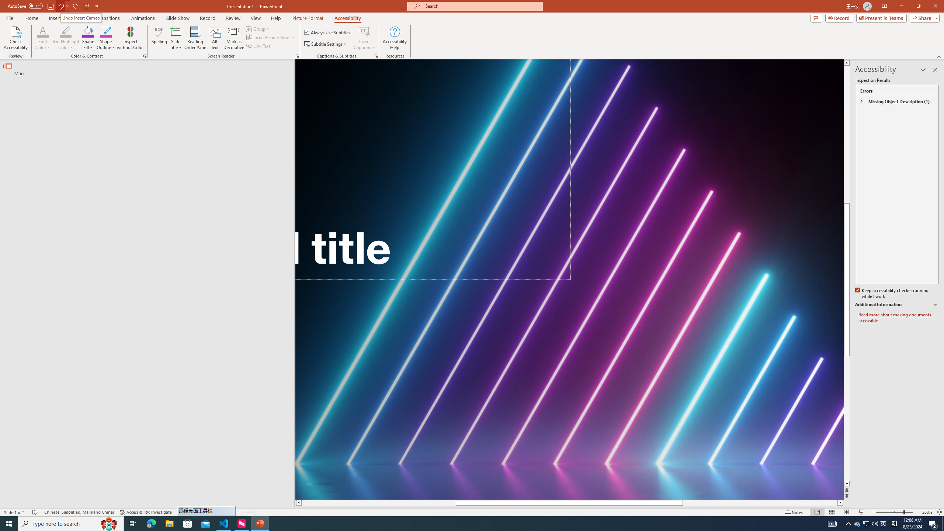 The height and width of the screenshot is (531, 944). I want to click on Inspect without Color, so click(131, 38).